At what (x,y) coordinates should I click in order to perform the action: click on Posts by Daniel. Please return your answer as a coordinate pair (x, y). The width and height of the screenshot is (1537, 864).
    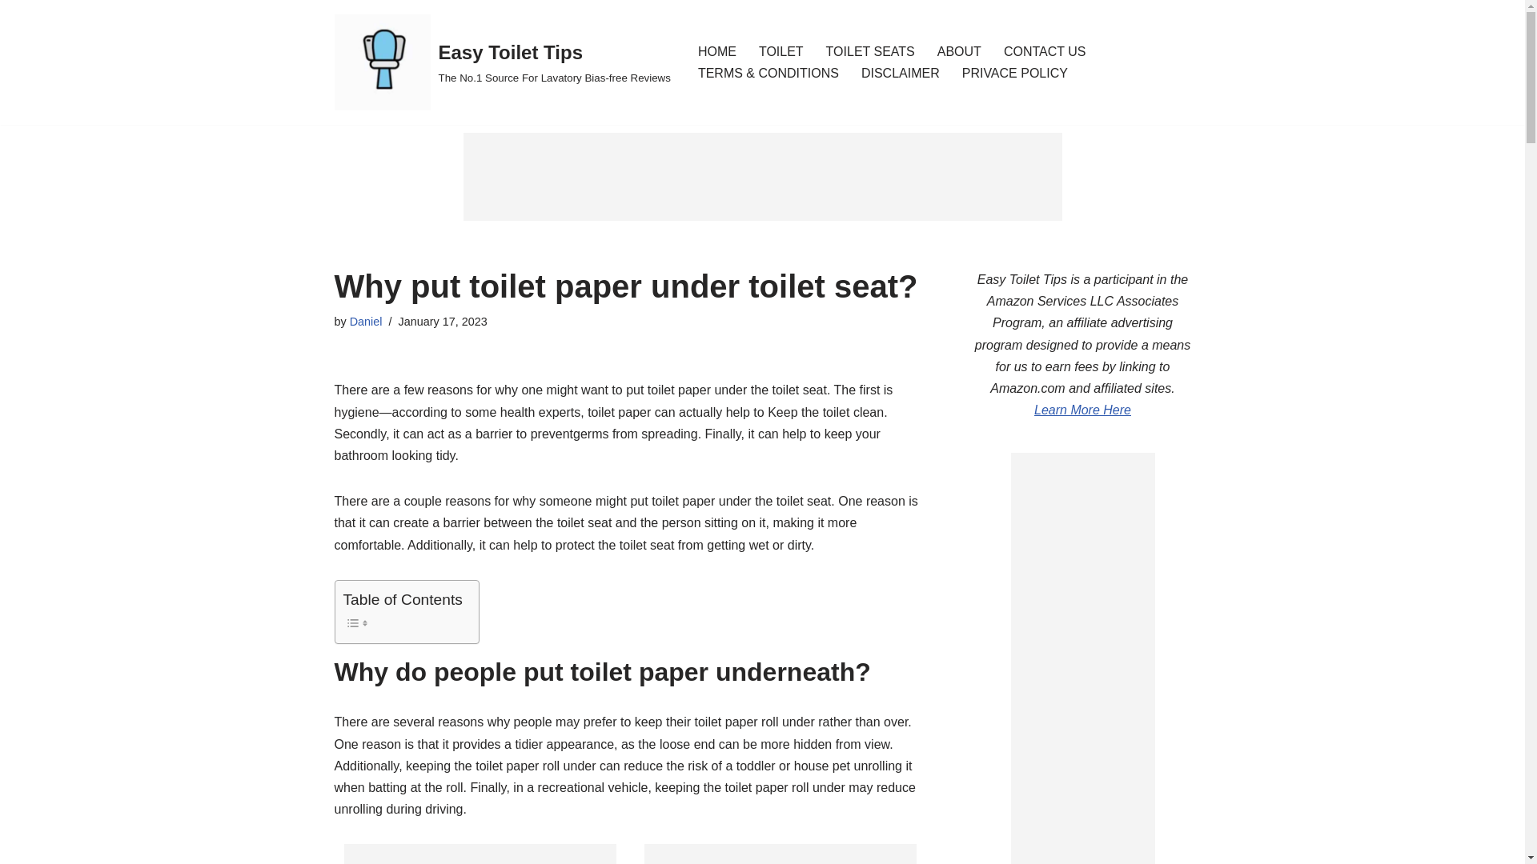
    Looking at the image, I should click on (367, 322).